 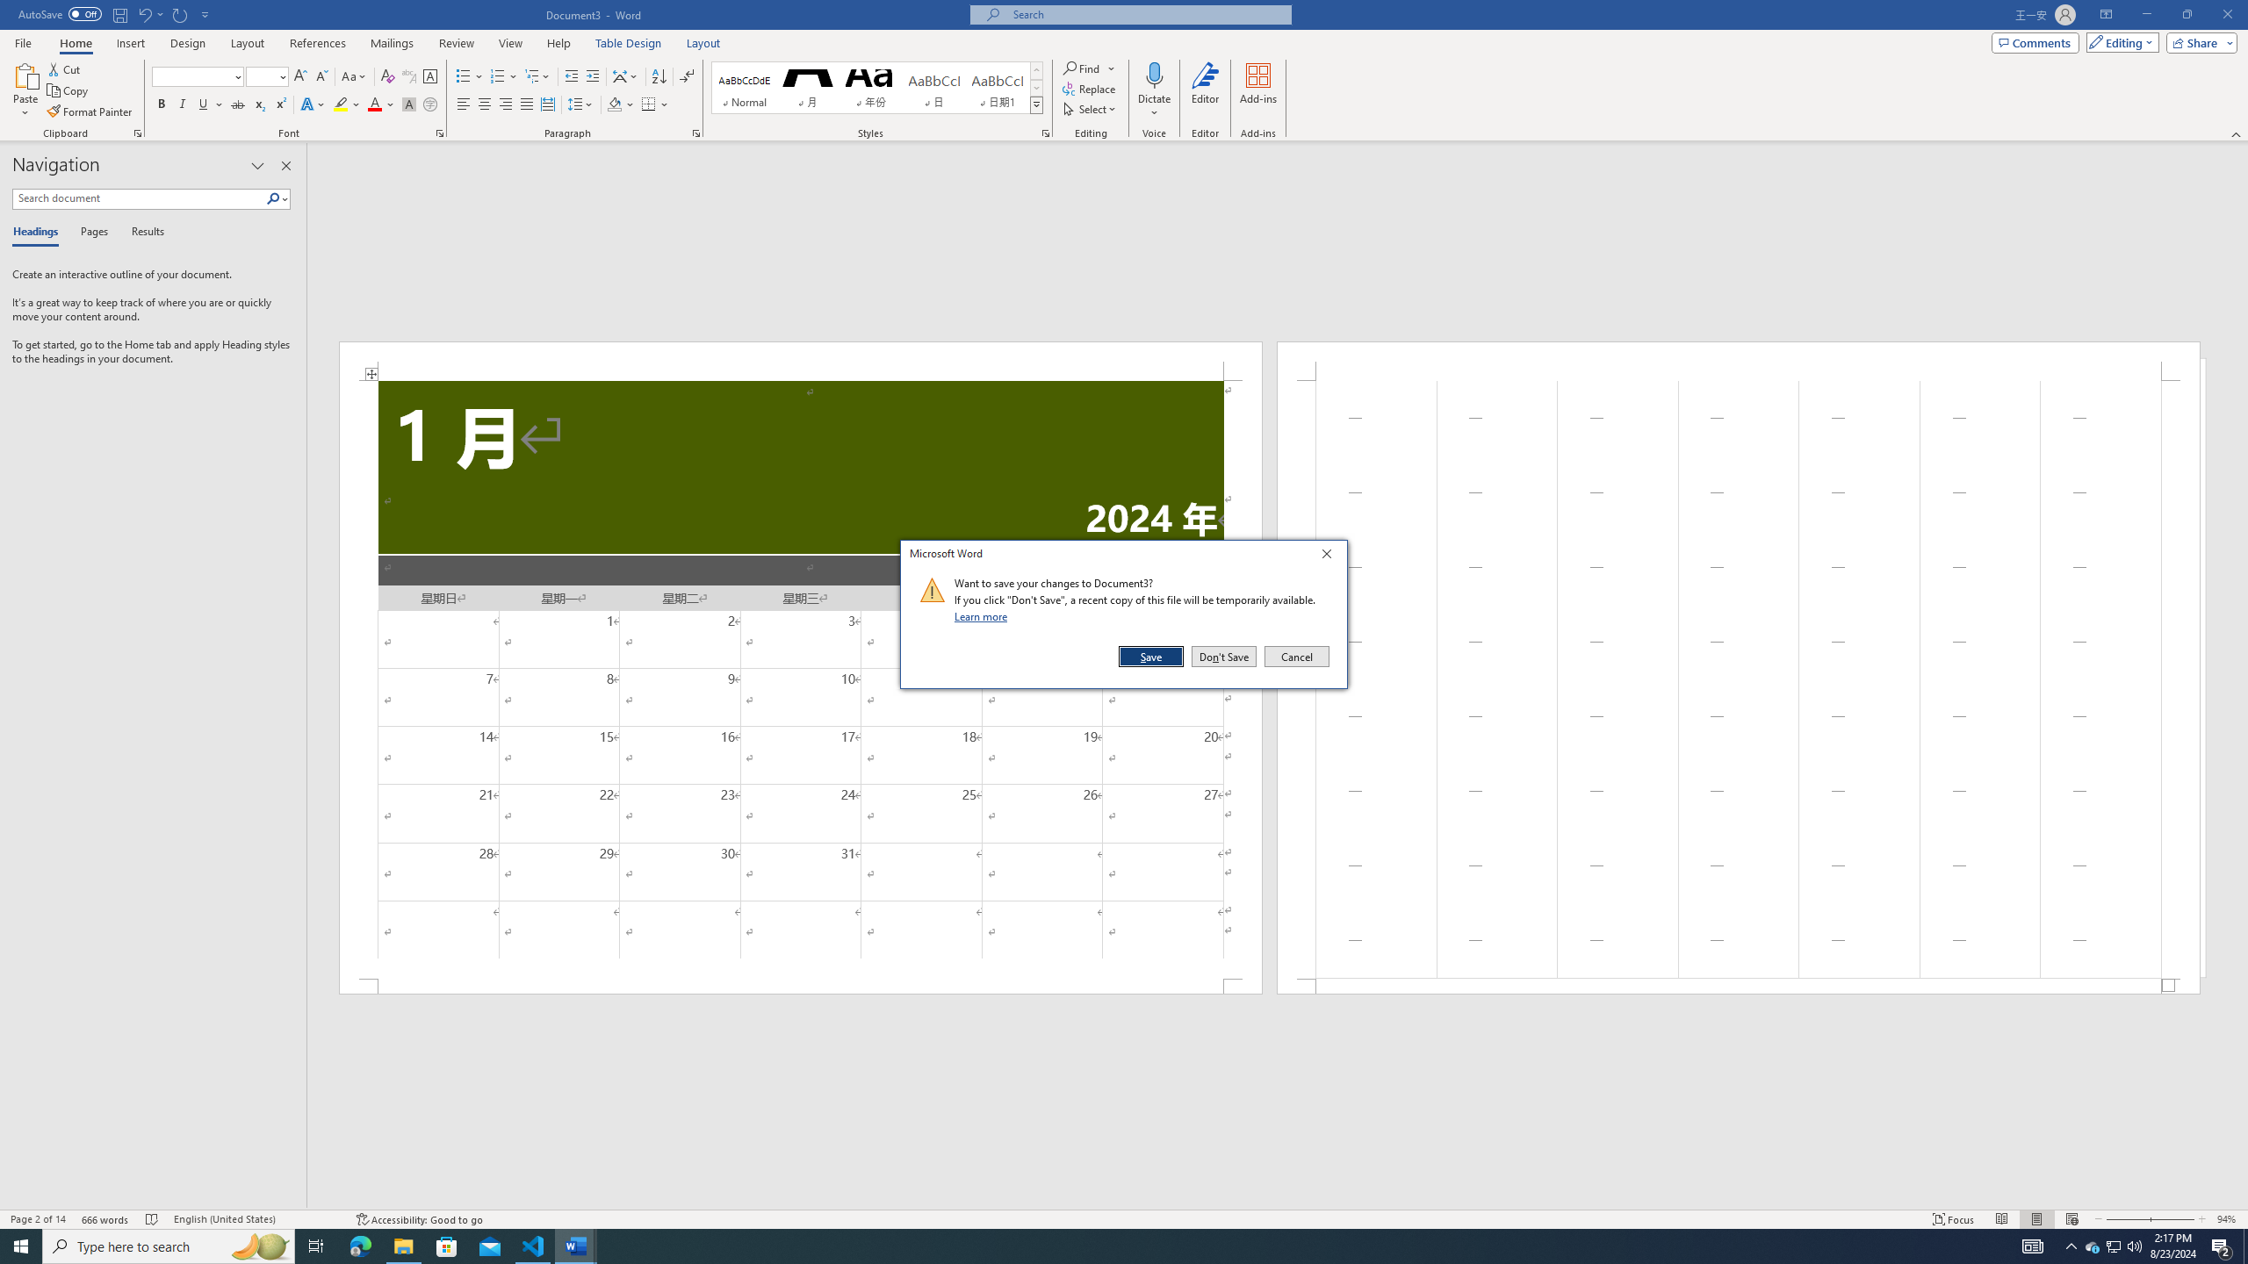 I want to click on Running applications, so click(x=1108, y=1246).